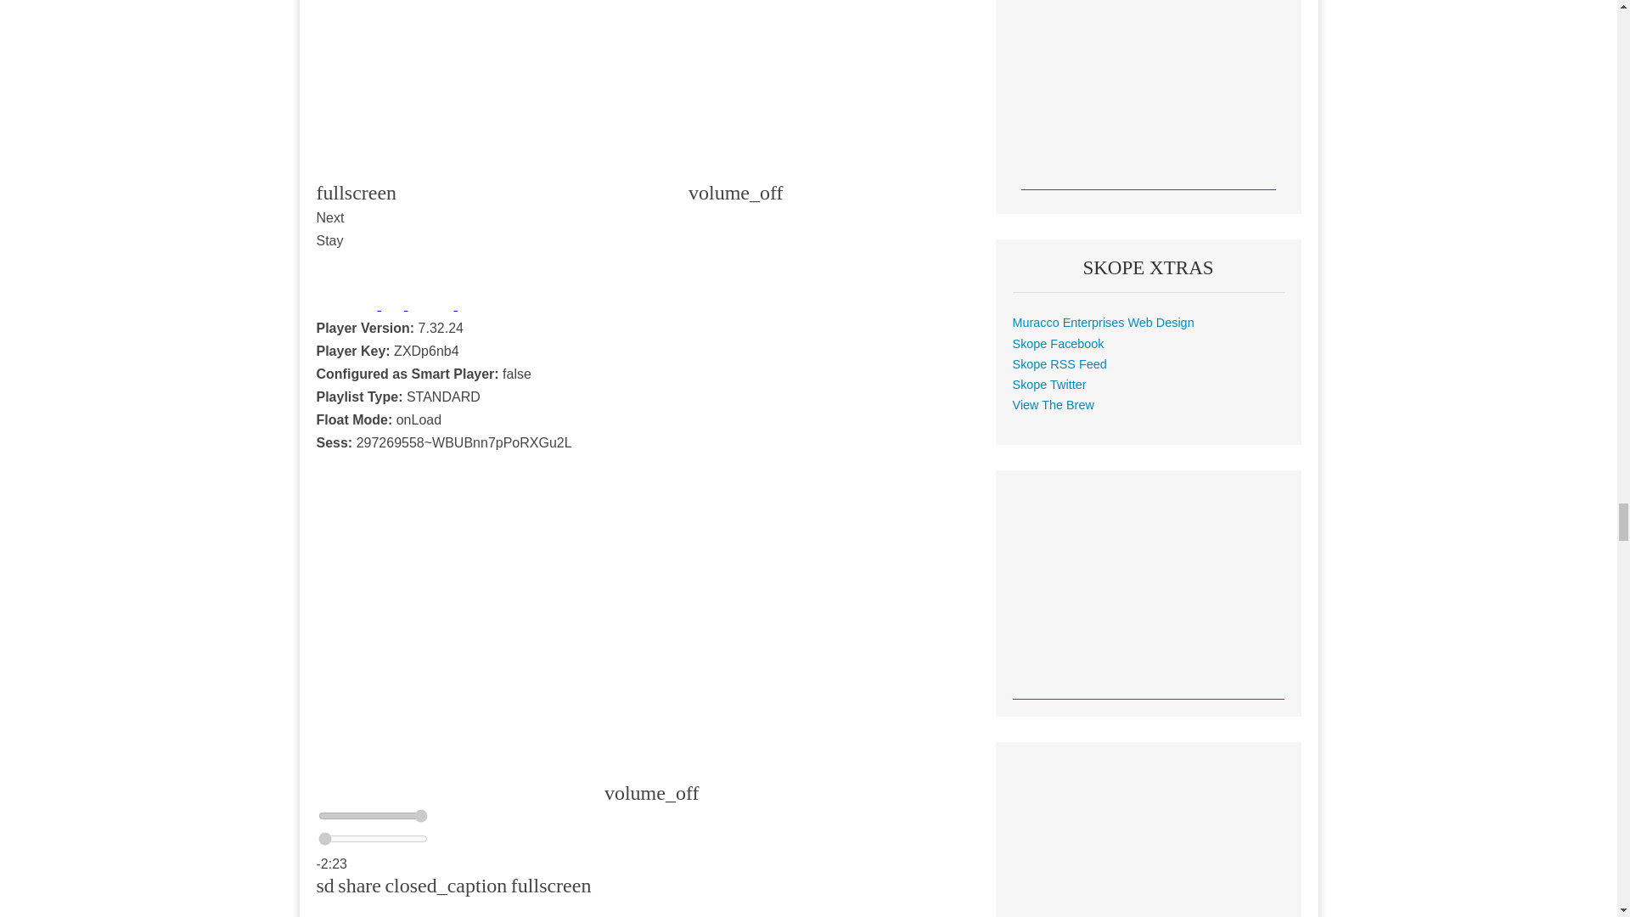 The width and height of the screenshot is (1630, 917). Describe the element at coordinates (1059, 364) in the screenshot. I see `Skopemag.com RSS Feed` at that location.